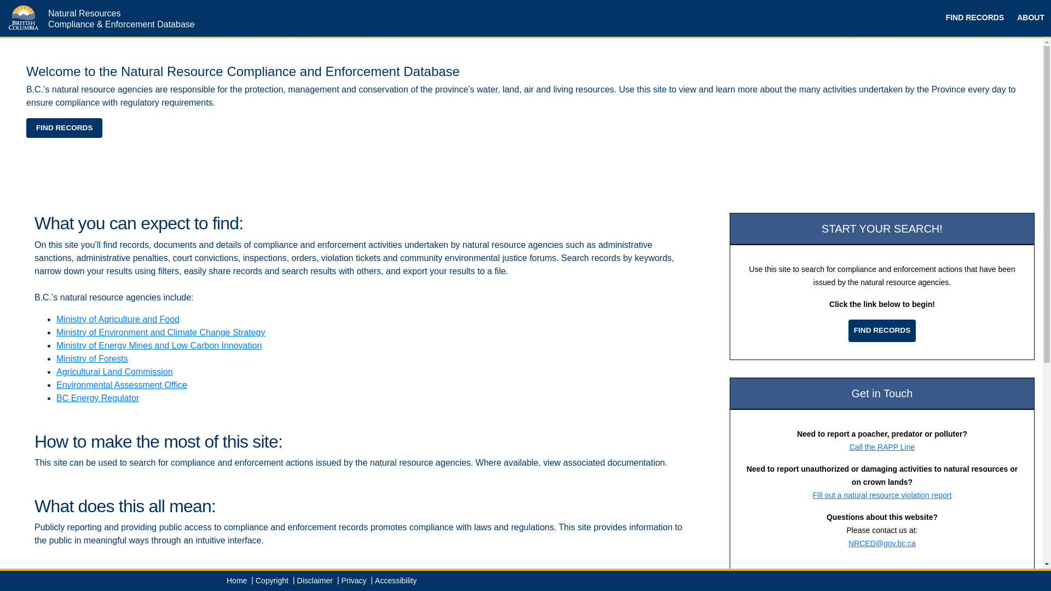 This screenshot has width=1051, height=591. What do you see at coordinates (161, 333) in the screenshot?
I see `Ministry of Environment and Climate Change Strategy` at bounding box center [161, 333].